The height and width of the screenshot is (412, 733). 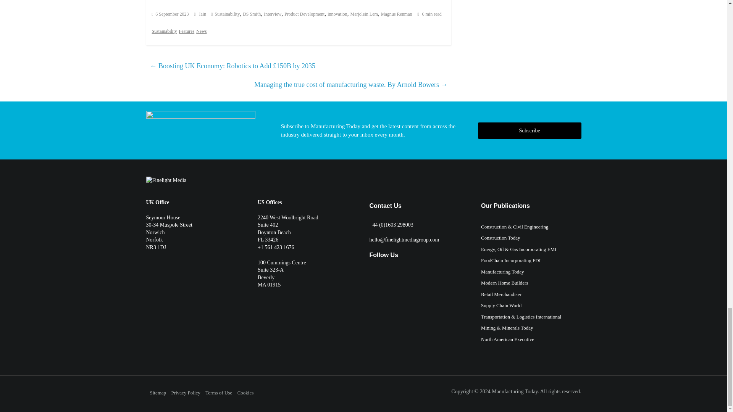 I want to click on Manufacturing Today, so click(x=515, y=391).